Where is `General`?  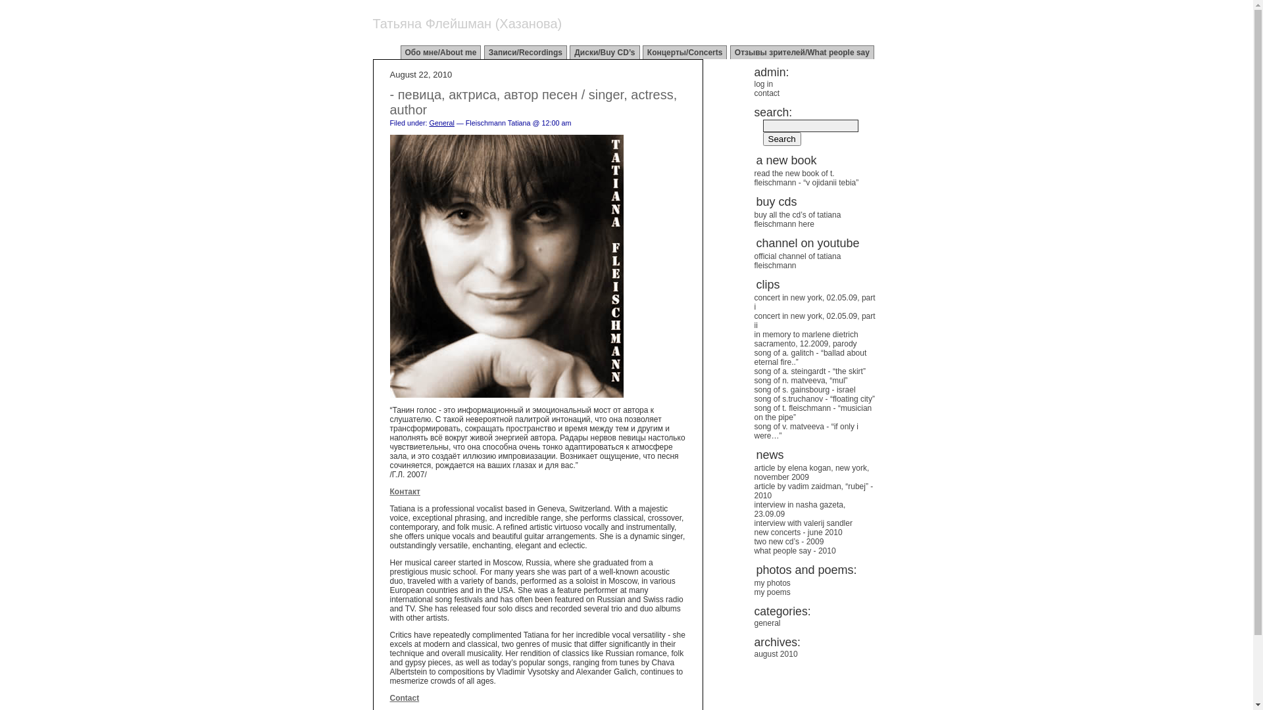 General is located at coordinates (442, 123).